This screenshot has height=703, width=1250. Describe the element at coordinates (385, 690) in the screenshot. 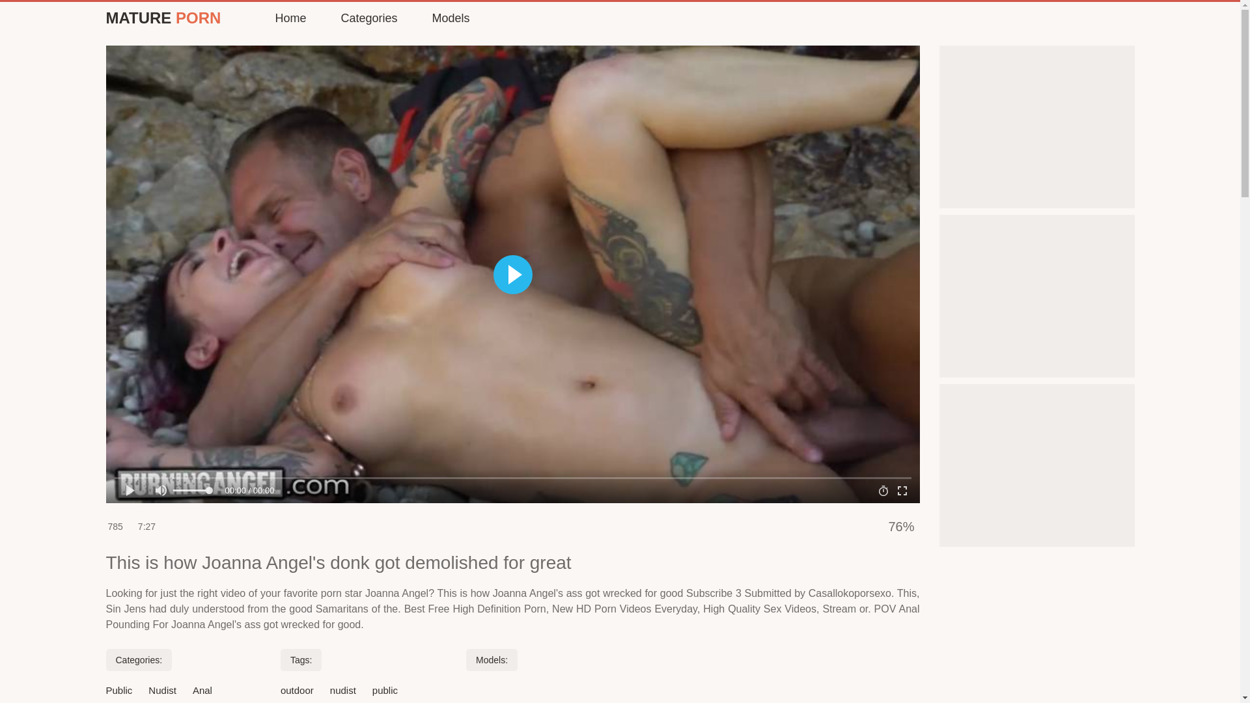

I see `public` at that location.